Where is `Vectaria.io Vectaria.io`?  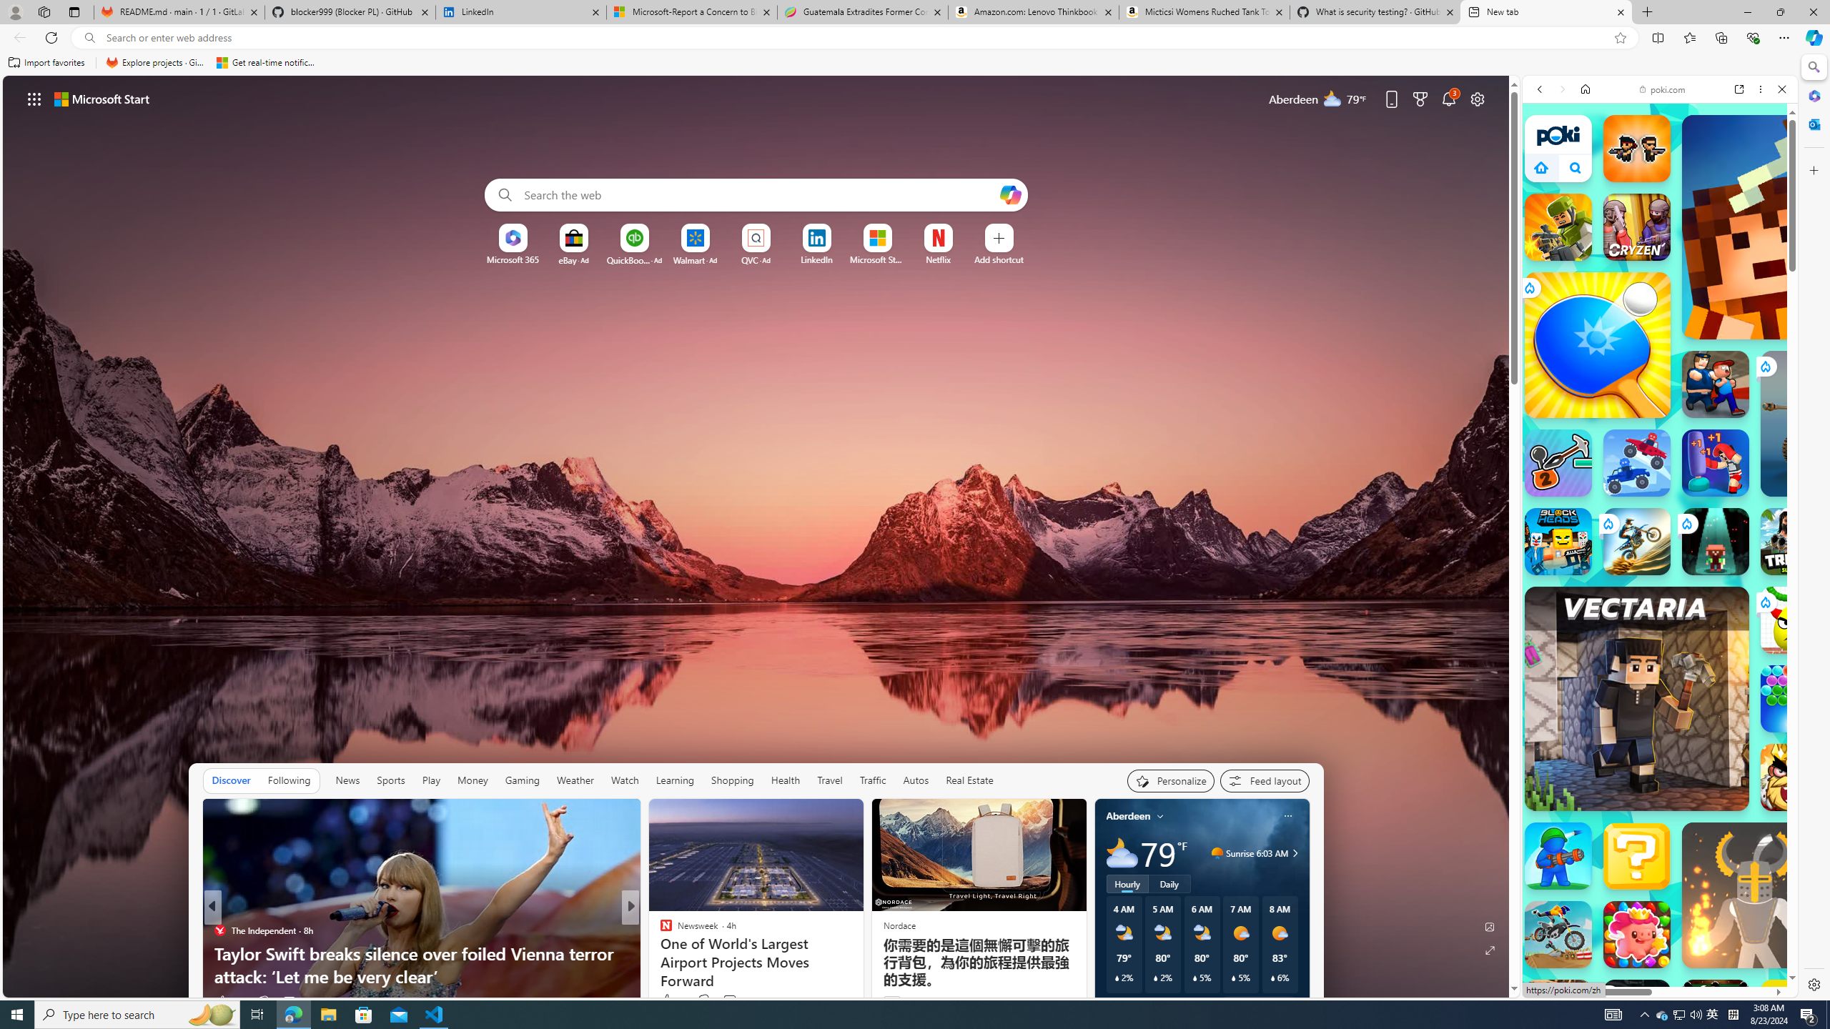
Vectaria.io Vectaria.io is located at coordinates (1637, 698).